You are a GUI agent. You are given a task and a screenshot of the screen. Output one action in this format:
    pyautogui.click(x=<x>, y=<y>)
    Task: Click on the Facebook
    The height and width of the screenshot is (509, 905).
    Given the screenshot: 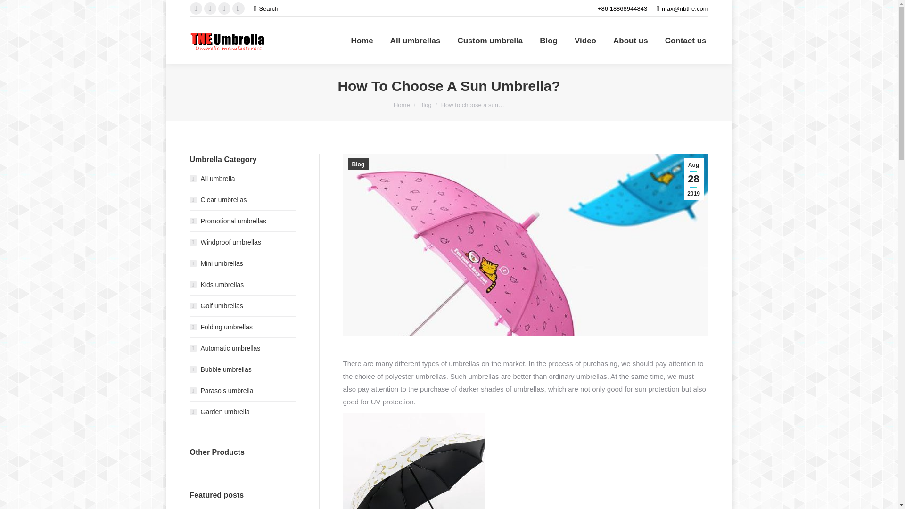 What is the action you would take?
    pyautogui.click(x=223, y=8)
    